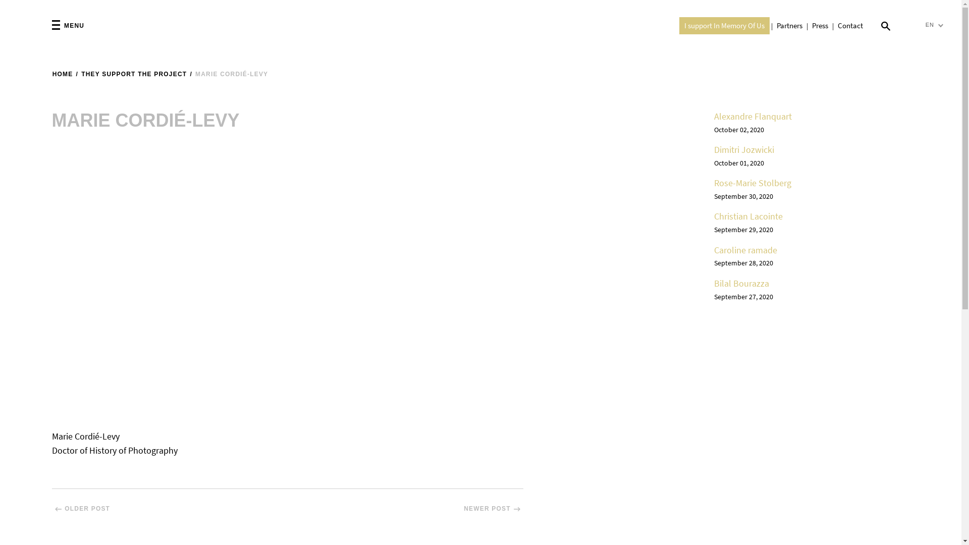 Image resolution: width=969 pixels, height=545 pixels. Describe the element at coordinates (789, 25) in the screenshot. I see `Partners` at that location.